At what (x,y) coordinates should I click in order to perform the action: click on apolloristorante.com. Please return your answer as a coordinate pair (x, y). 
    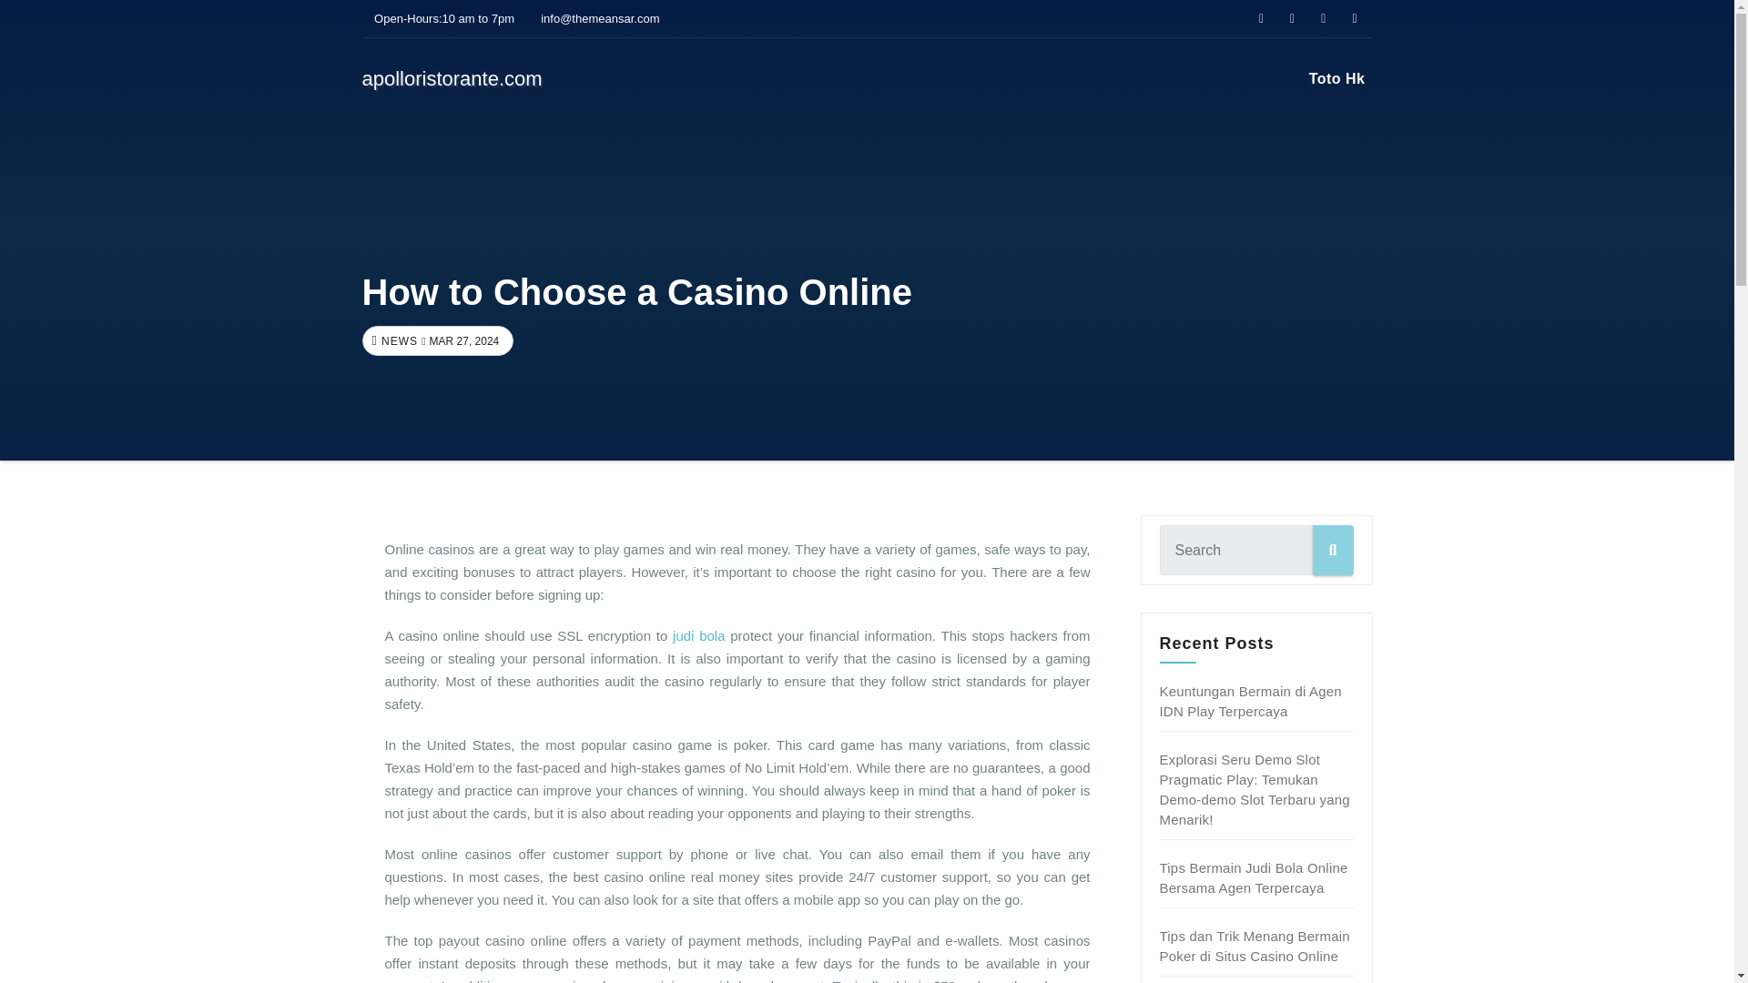
    Looking at the image, I should click on (452, 78).